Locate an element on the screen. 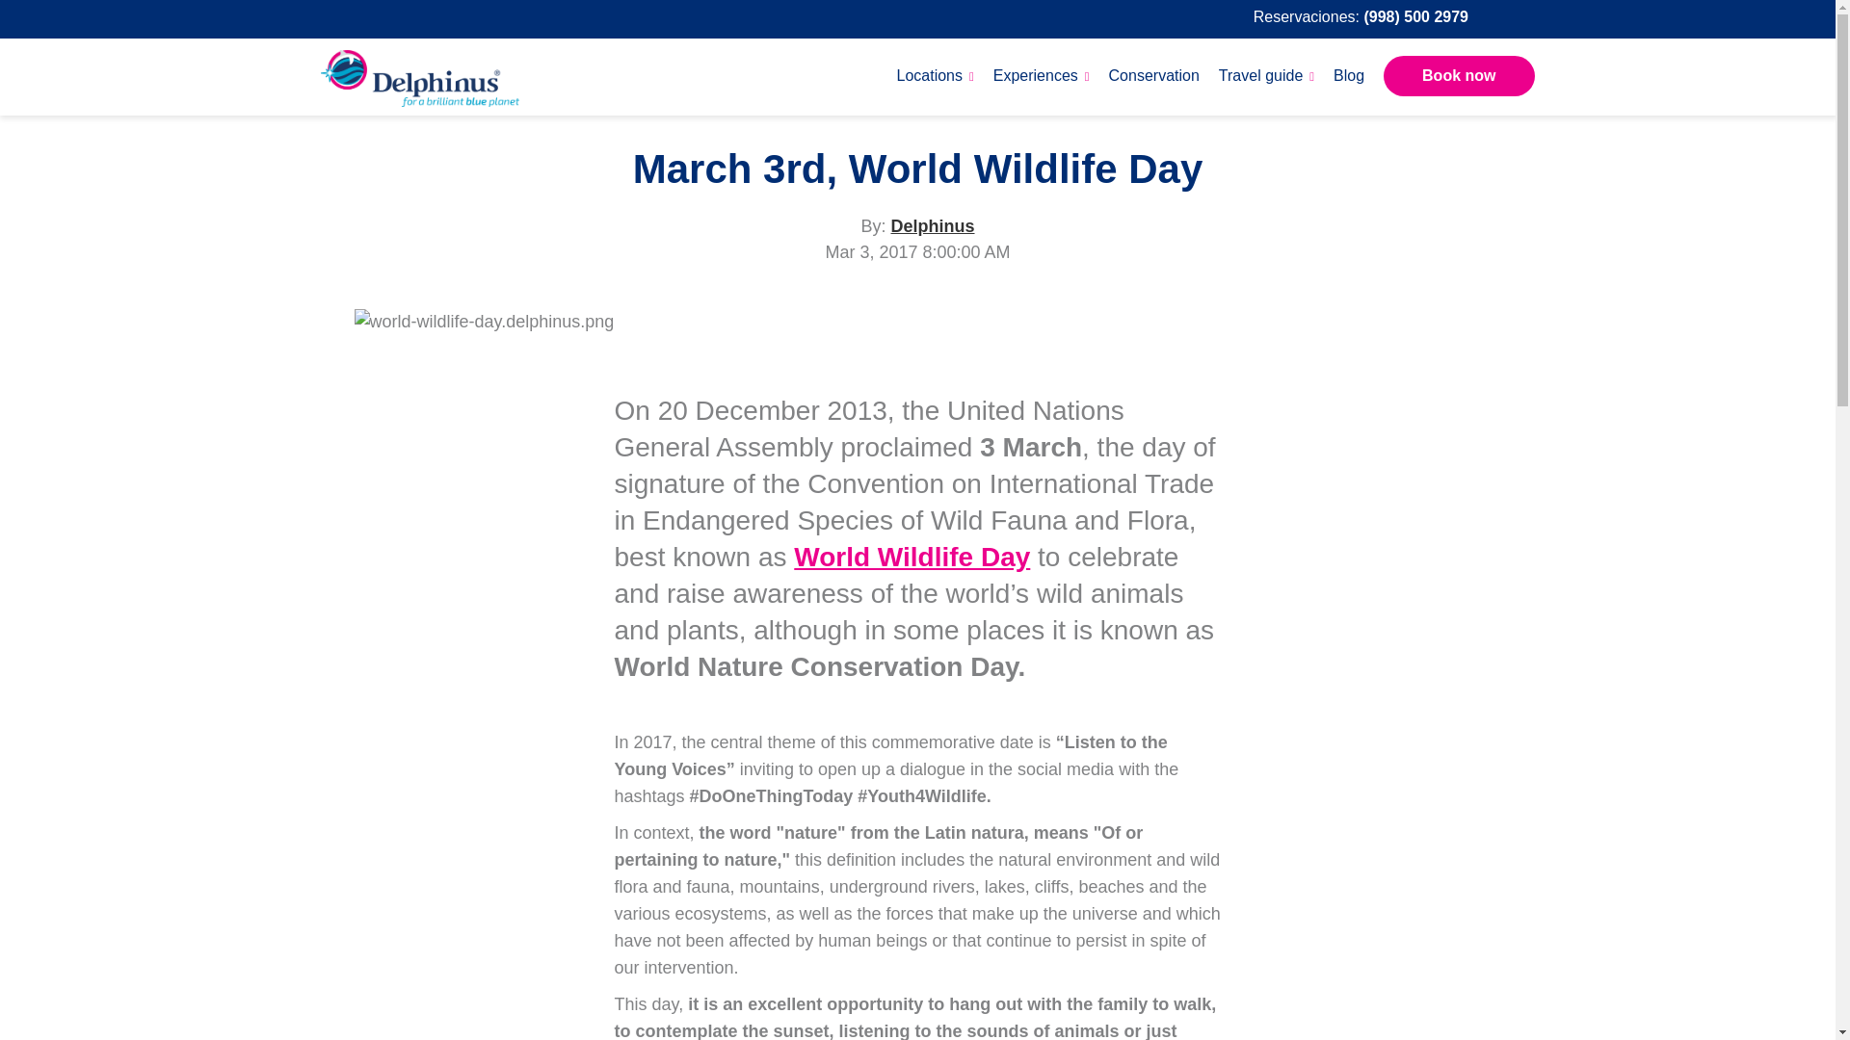 Image resolution: width=1850 pixels, height=1040 pixels. Experiences is located at coordinates (1041, 75).